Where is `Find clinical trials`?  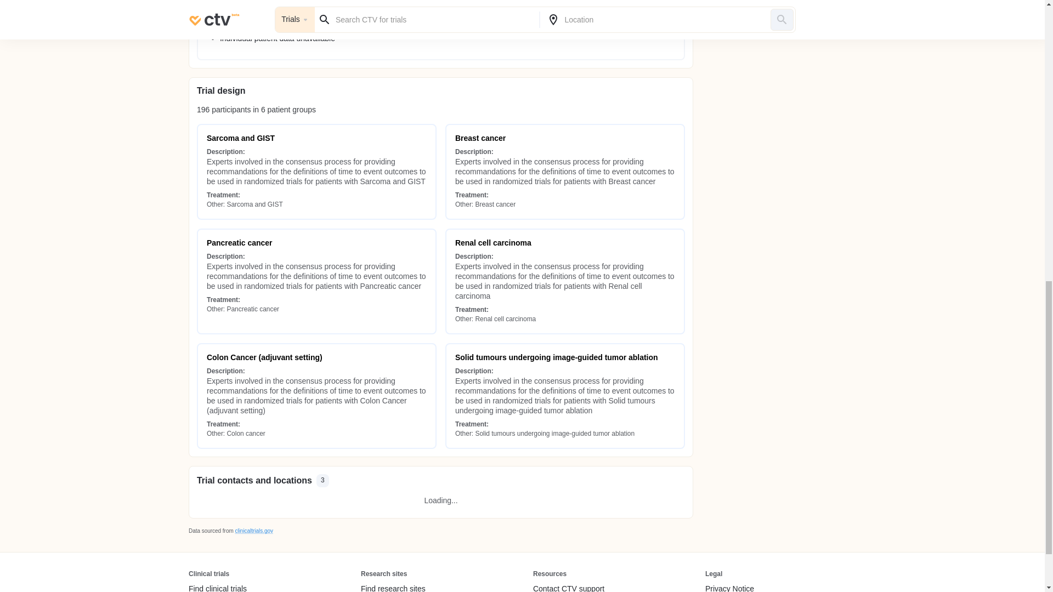
Find clinical trials is located at coordinates (217, 588).